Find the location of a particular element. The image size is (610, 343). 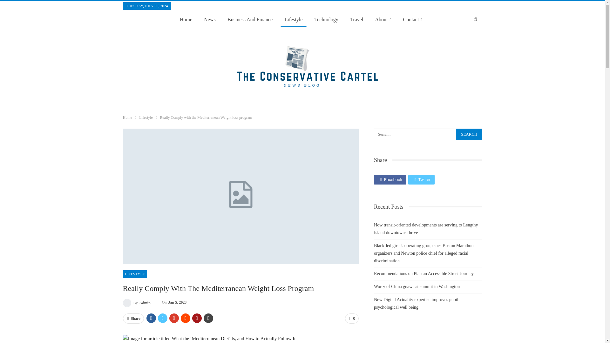

Home is located at coordinates (186, 20).